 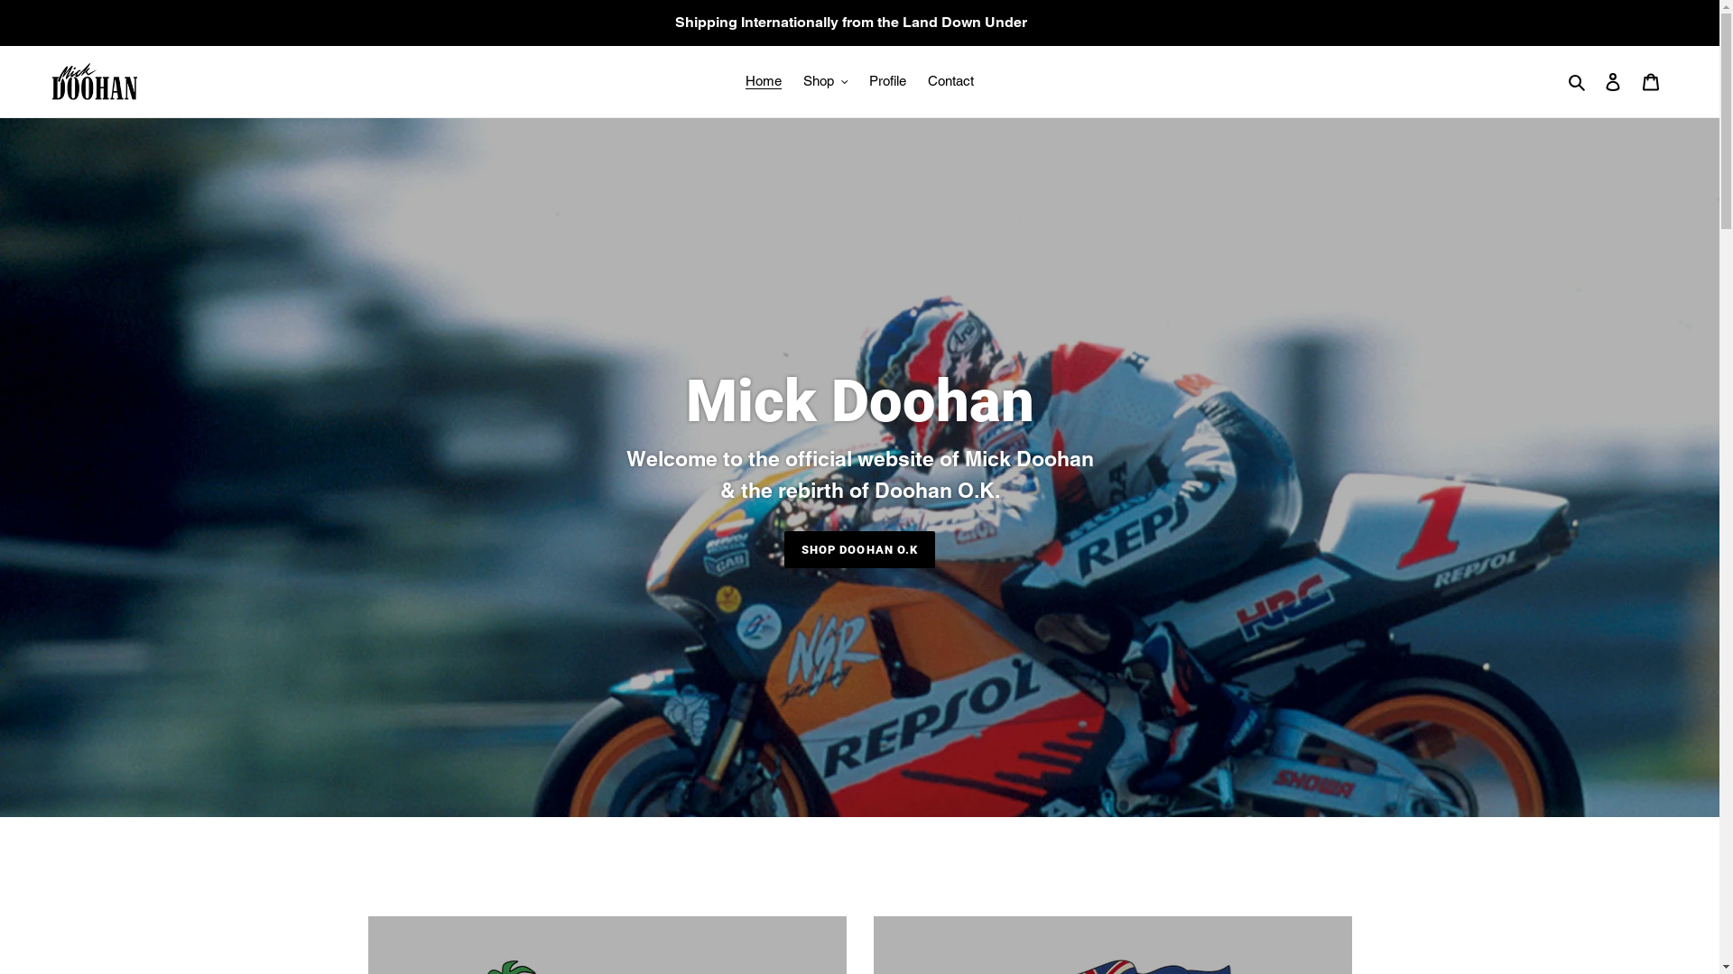 What do you see at coordinates (859, 549) in the screenshot?
I see `SHOP DOOHAN O.K` at bounding box center [859, 549].